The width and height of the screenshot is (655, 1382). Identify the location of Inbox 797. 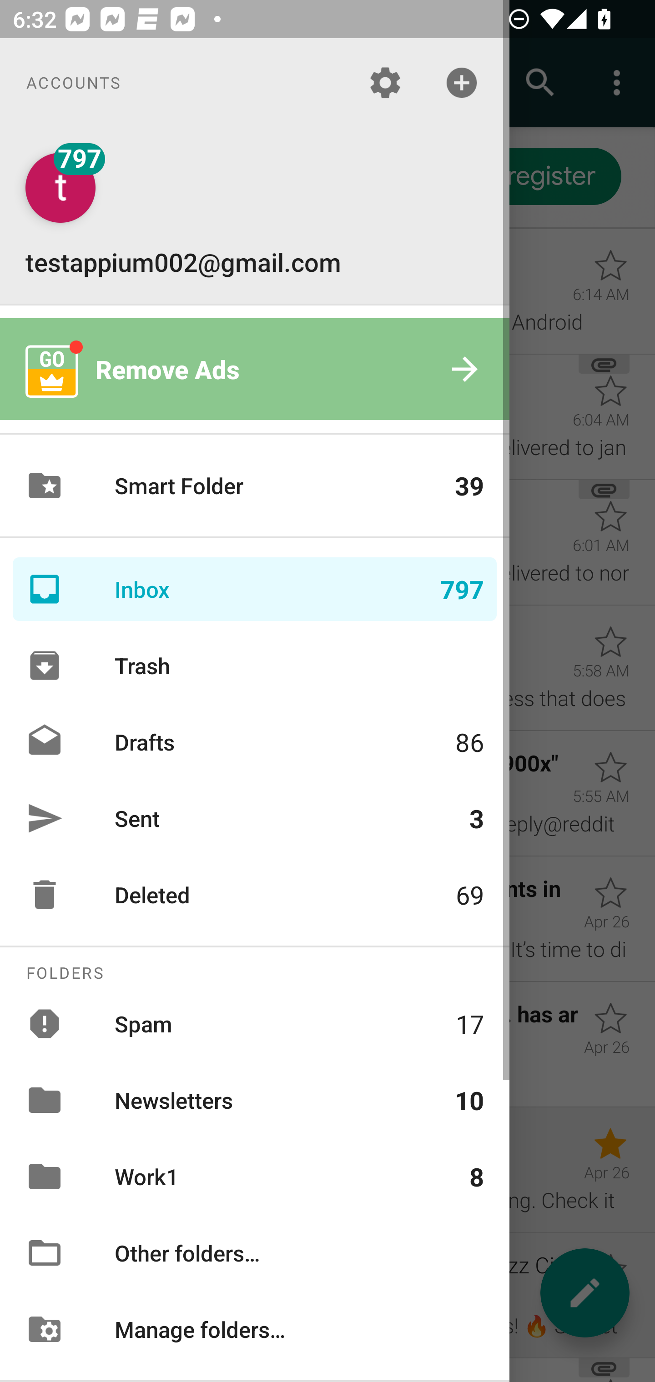
(255, 589).